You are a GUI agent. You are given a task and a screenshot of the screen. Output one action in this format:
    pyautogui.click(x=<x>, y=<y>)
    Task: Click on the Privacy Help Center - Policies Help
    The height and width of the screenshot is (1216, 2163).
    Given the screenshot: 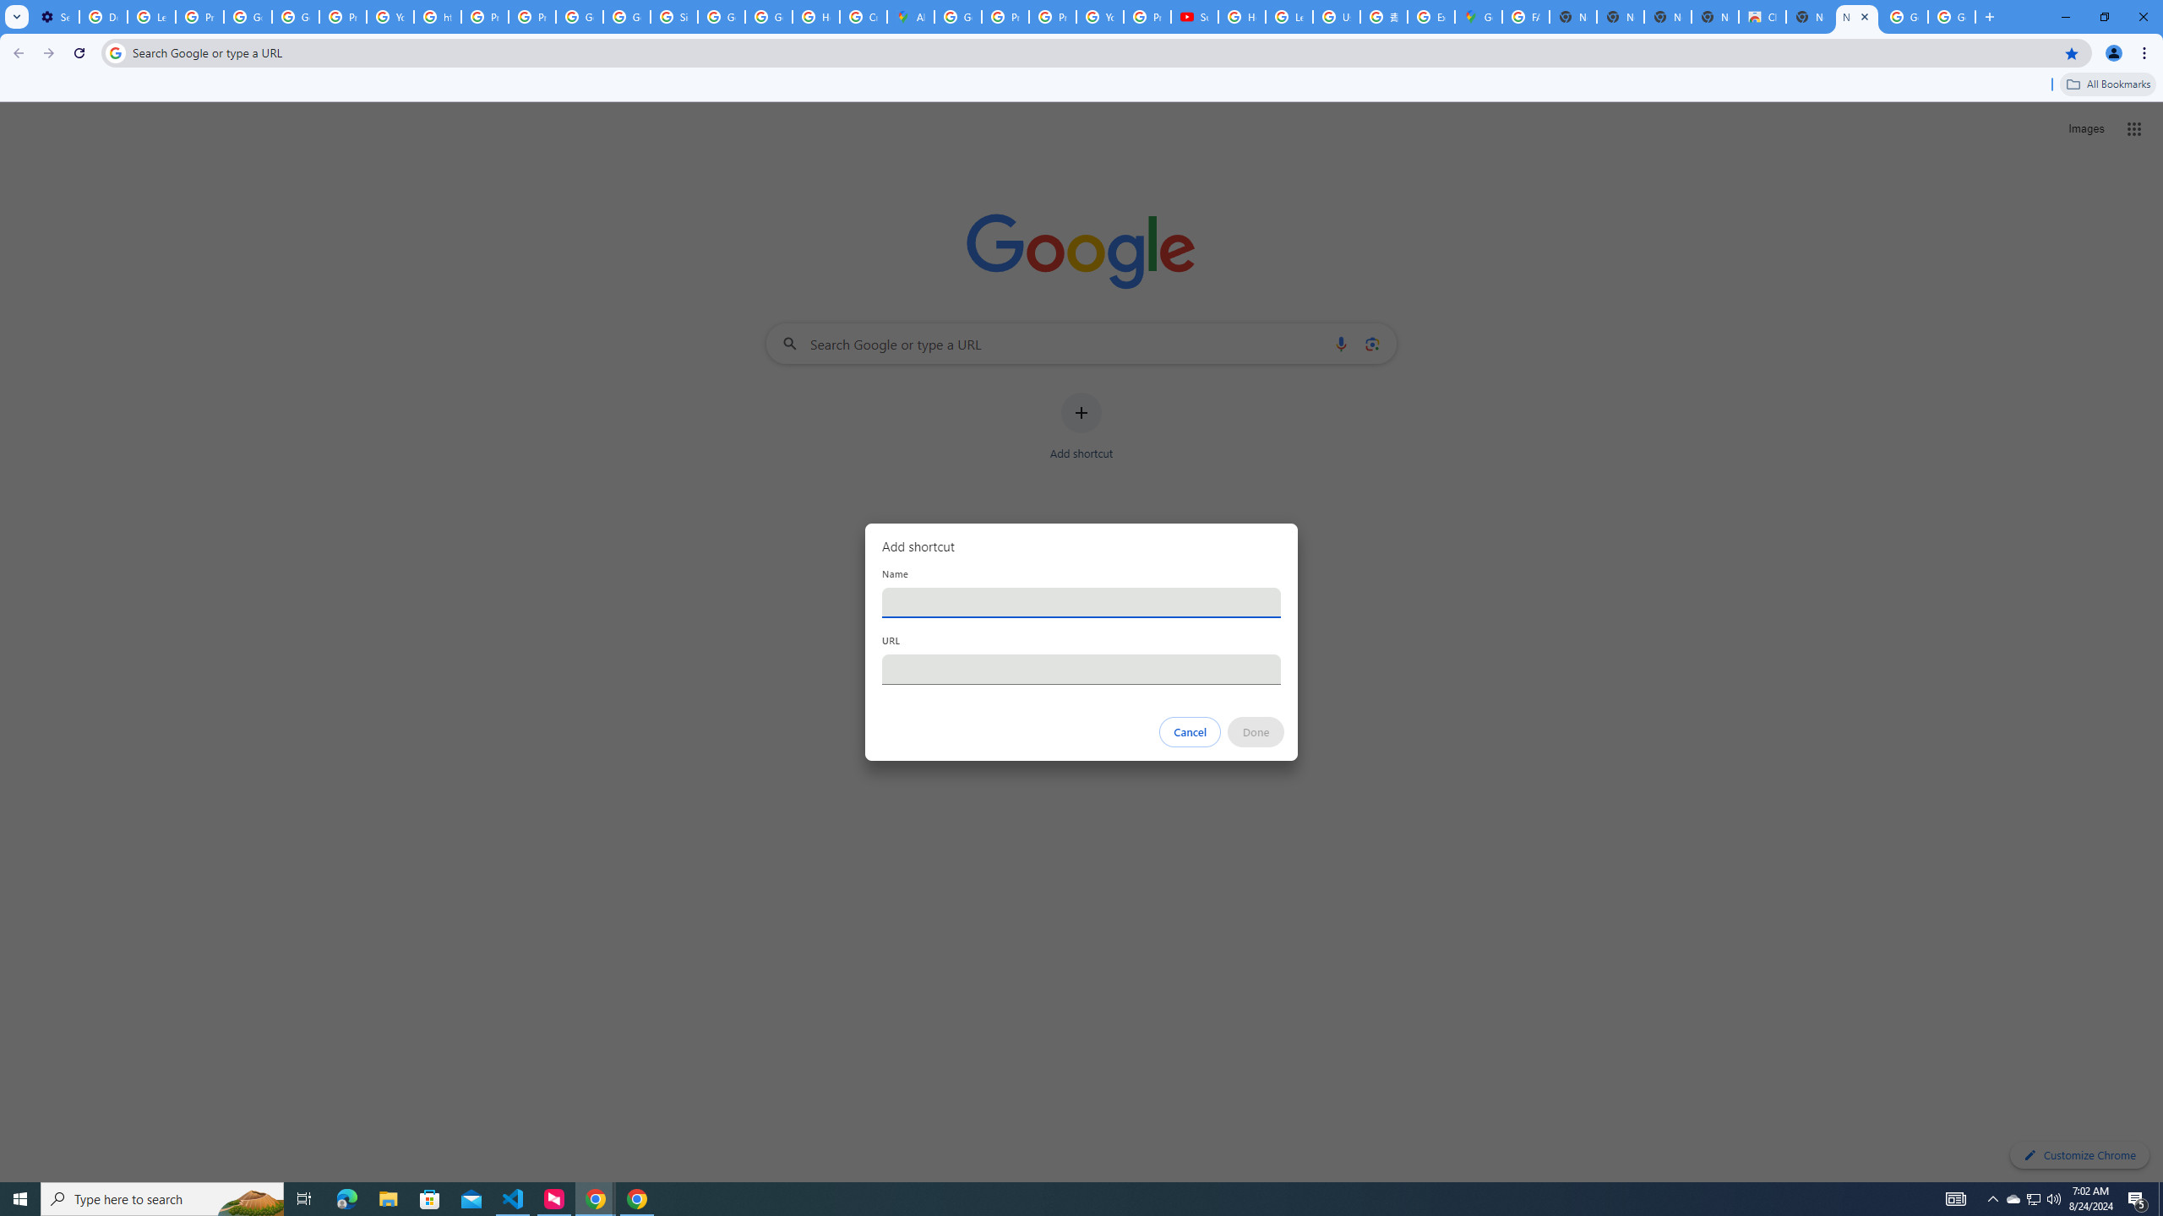 What is the action you would take?
    pyautogui.click(x=1005, y=17)
    